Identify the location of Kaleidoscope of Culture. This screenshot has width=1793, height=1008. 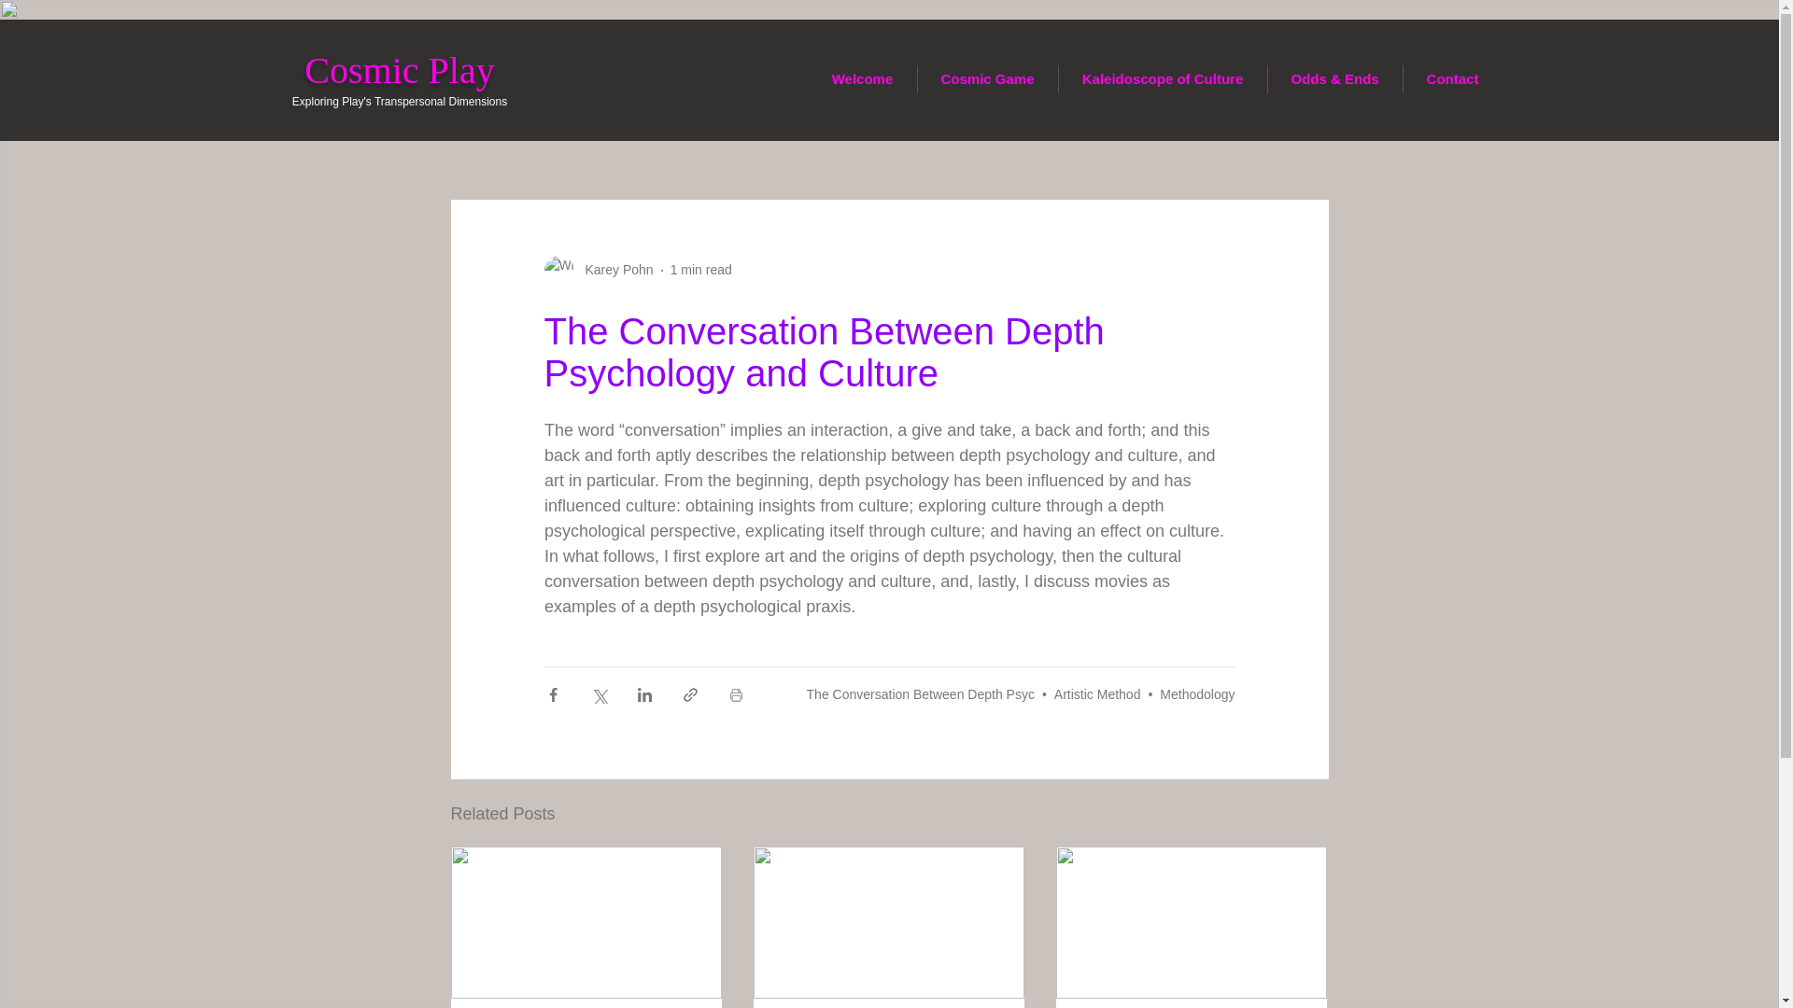
(1164, 79).